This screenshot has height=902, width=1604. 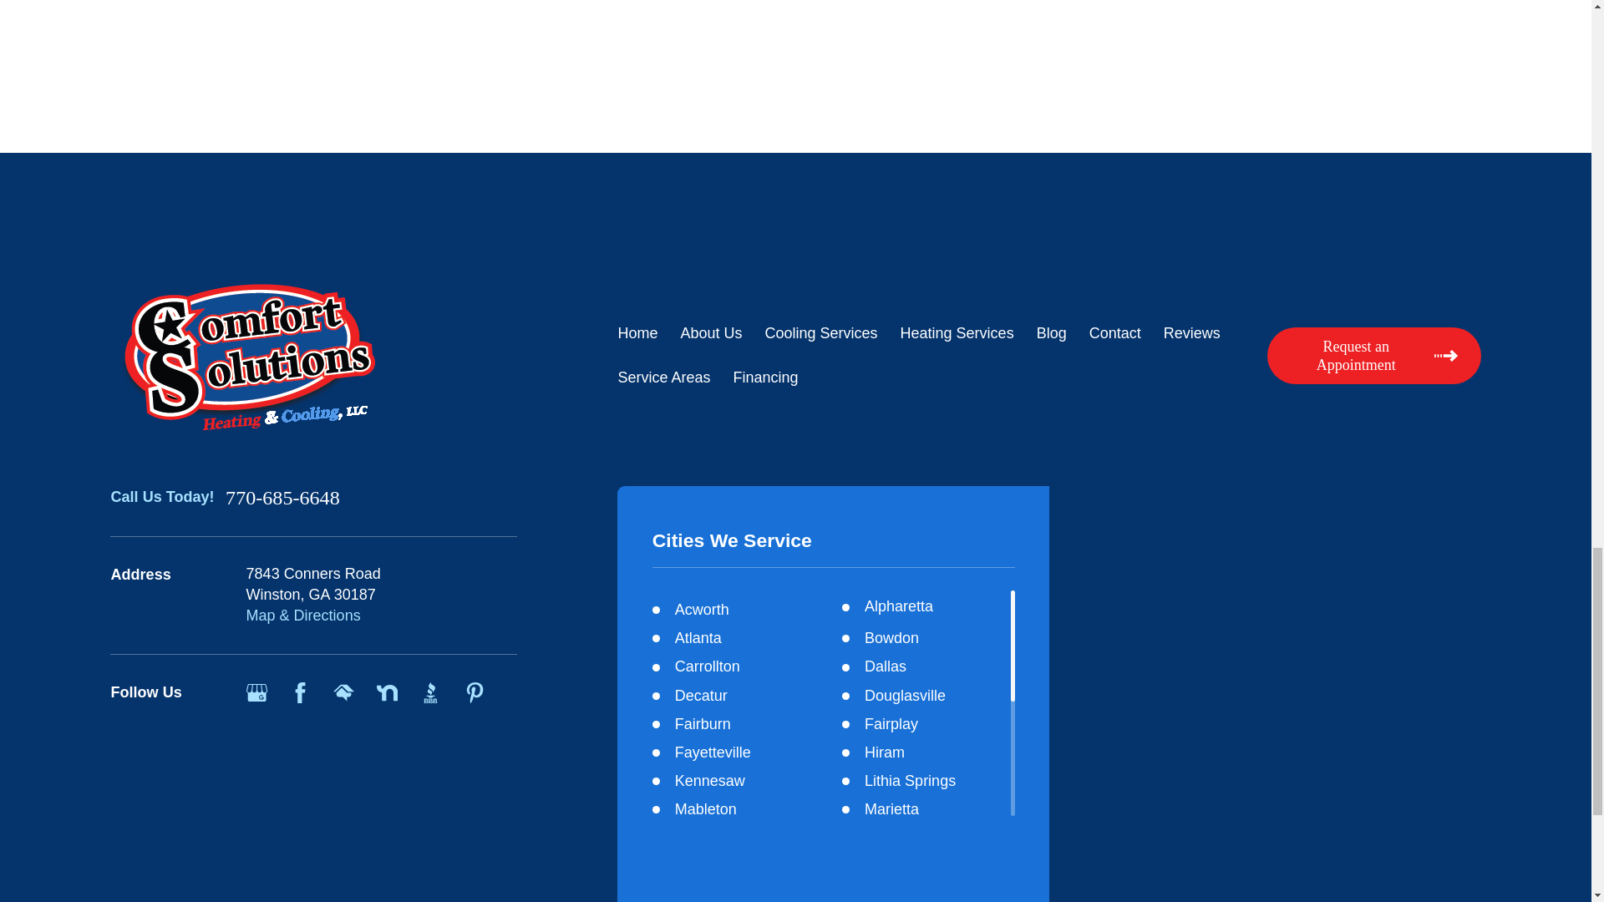 I want to click on Facebook, so click(x=301, y=692).